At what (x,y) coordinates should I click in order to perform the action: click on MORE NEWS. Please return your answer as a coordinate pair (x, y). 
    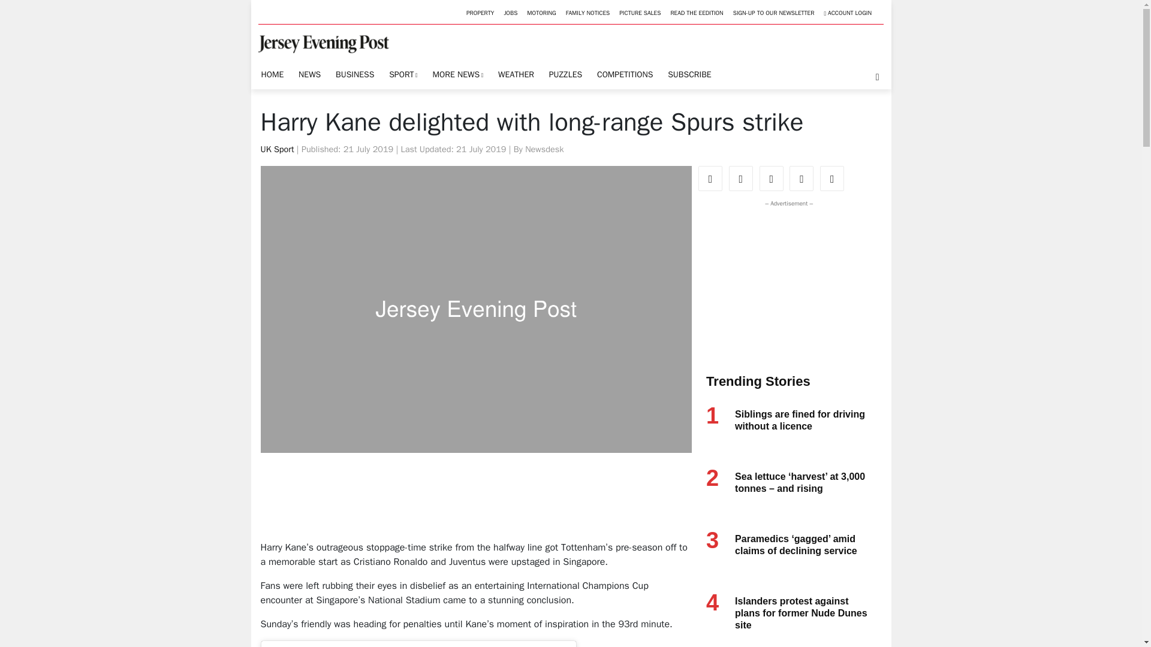
    Looking at the image, I should click on (458, 74).